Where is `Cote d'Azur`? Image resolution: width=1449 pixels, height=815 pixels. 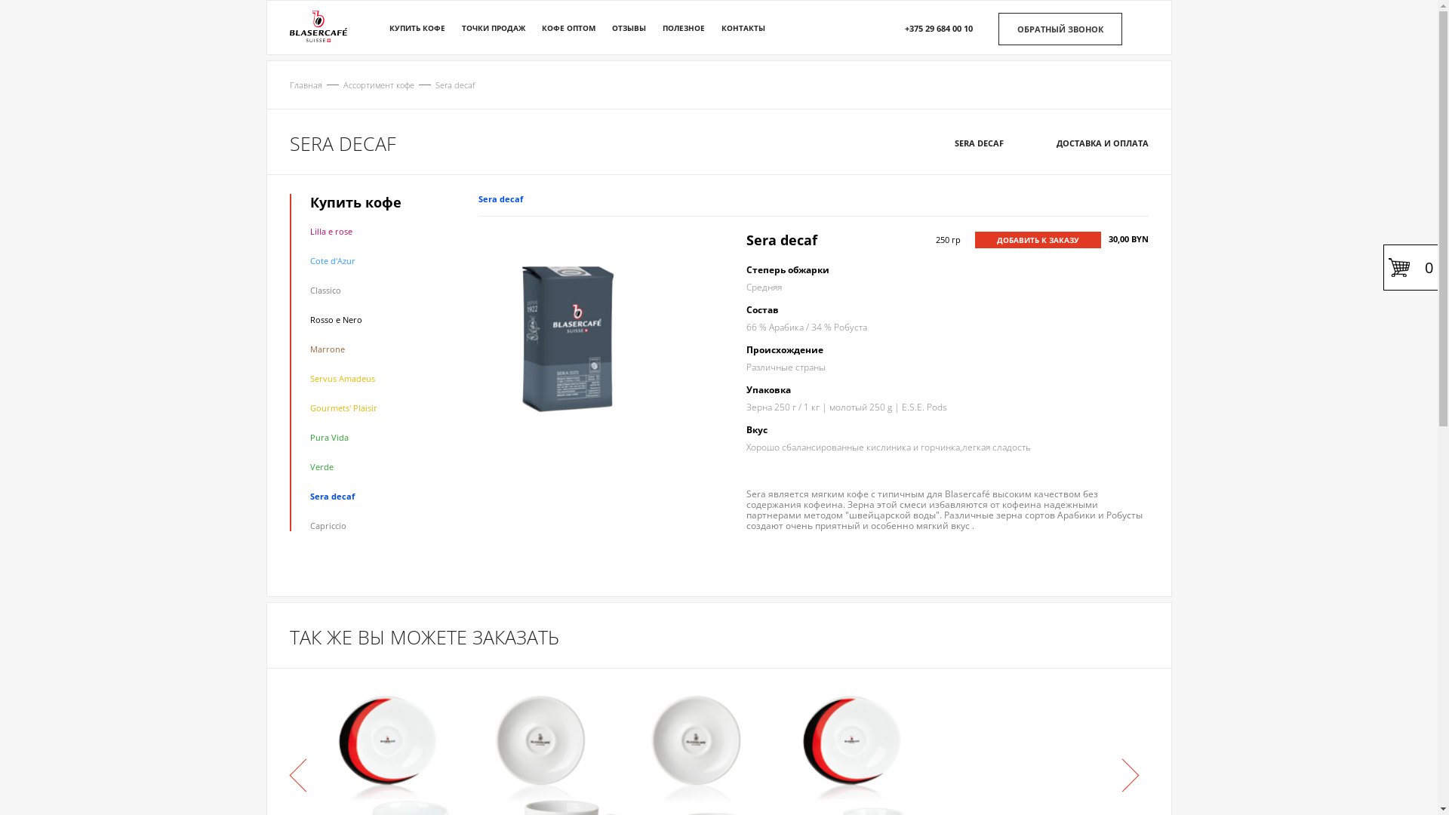 Cote d'Azur is located at coordinates (332, 261).